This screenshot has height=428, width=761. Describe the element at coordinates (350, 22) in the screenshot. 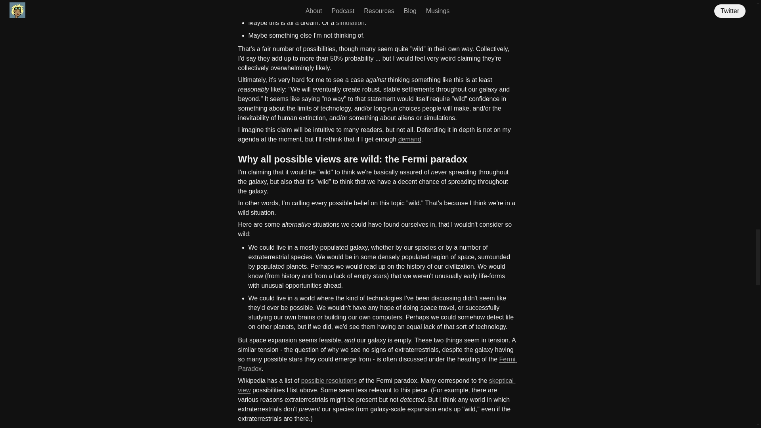

I see `simulation` at that location.